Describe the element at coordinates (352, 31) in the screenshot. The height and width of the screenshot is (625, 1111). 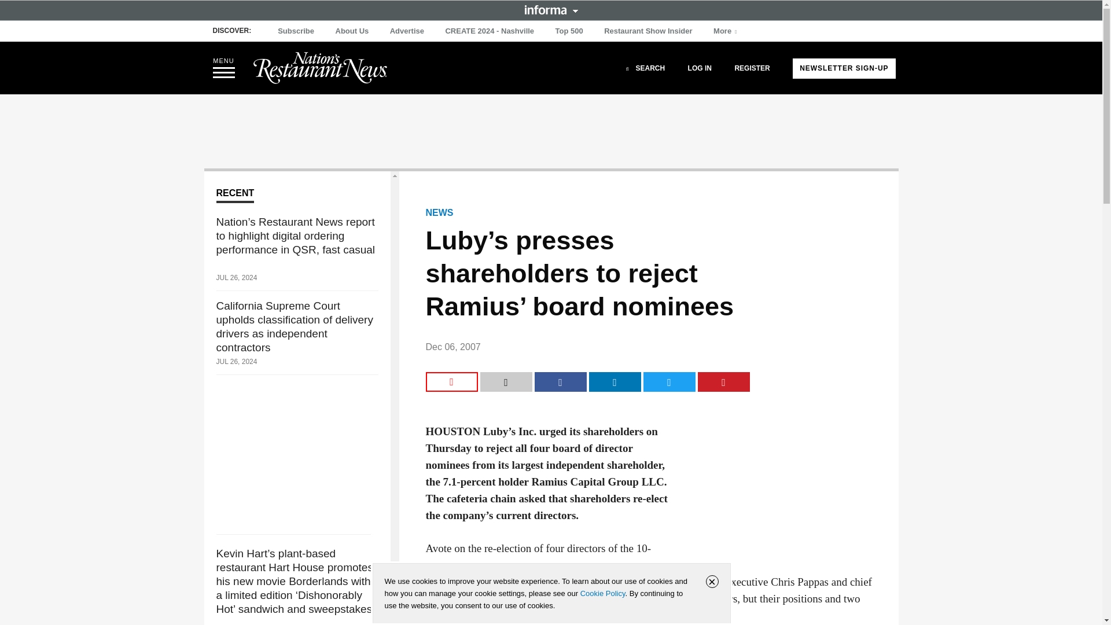
I see `About Us` at that location.